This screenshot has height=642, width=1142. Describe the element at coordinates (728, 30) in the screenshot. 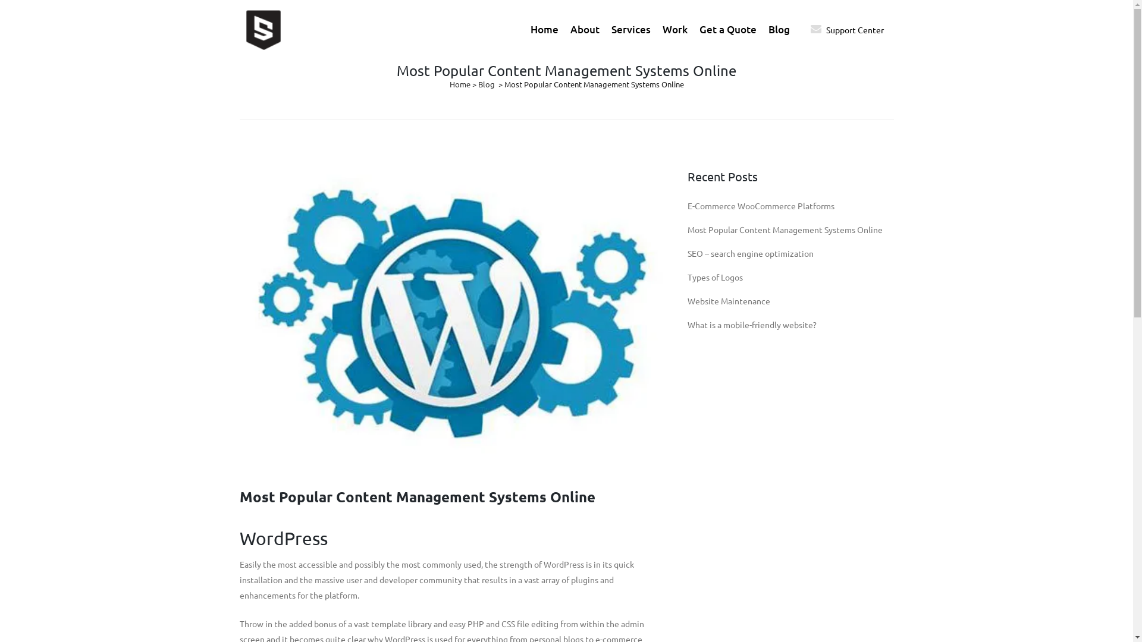

I see `Get a Quote` at that location.